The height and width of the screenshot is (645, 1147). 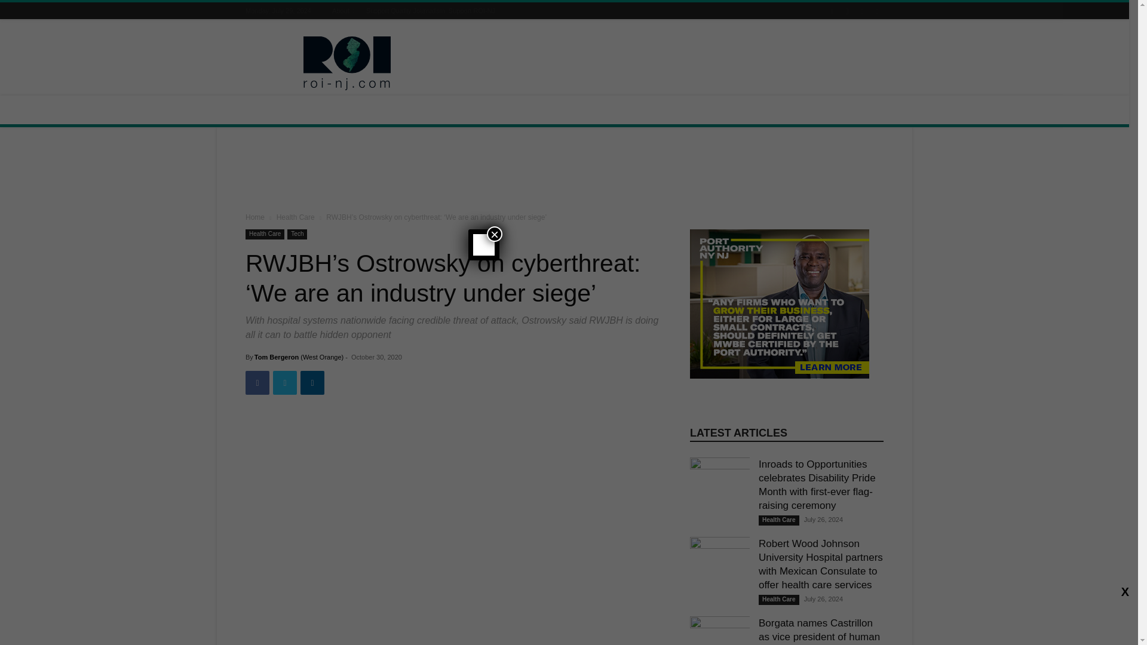 What do you see at coordinates (257, 382) in the screenshot?
I see `Facebook` at bounding box center [257, 382].